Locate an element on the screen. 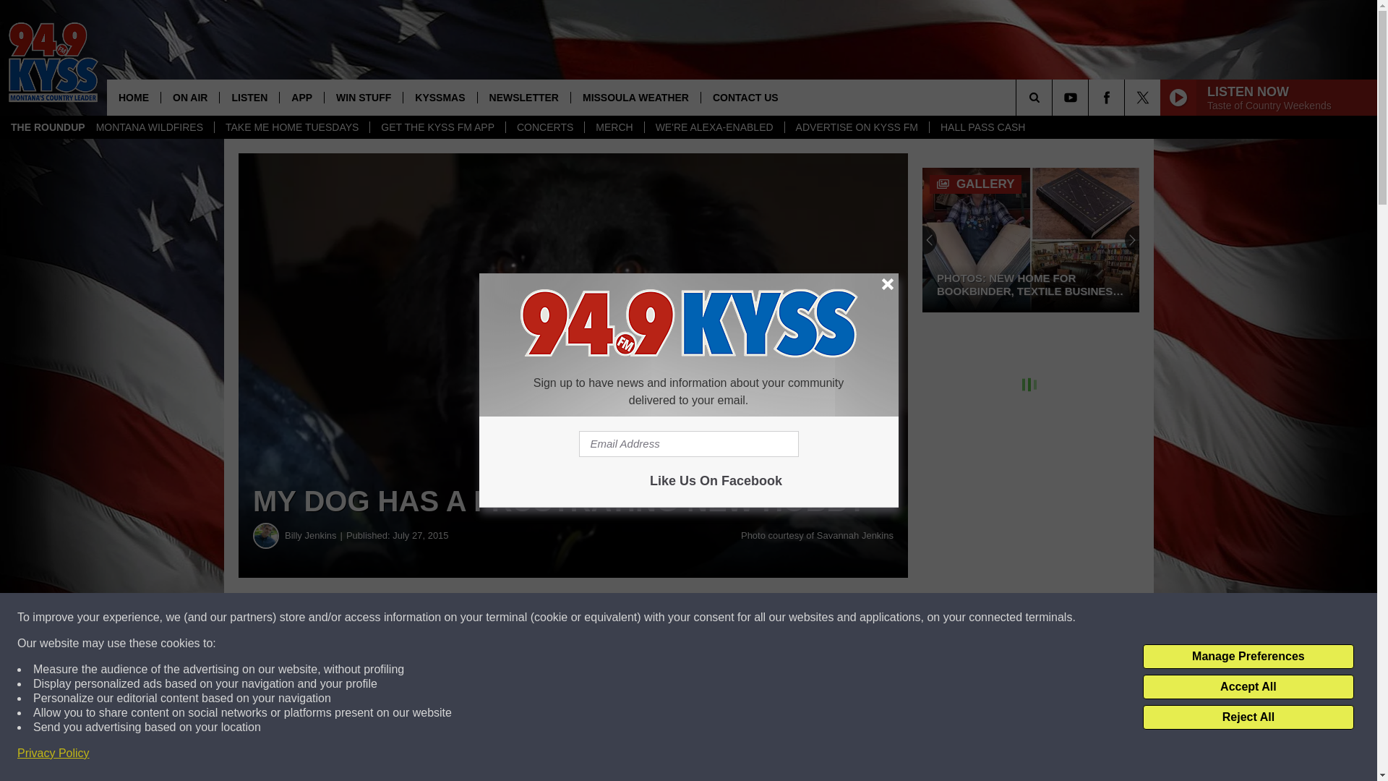 The image size is (1388, 781). HOME is located at coordinates (133, 97).